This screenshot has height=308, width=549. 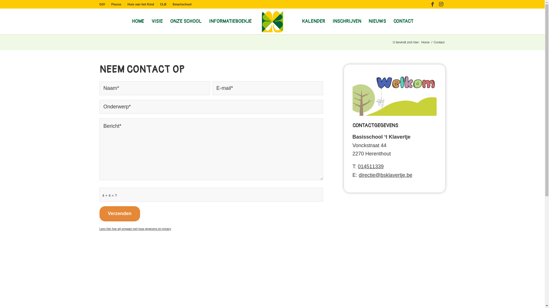 What do you see at coordinates (157, 21) in the screenshot?
I see `VISIE` at bounding box center [157, 21].